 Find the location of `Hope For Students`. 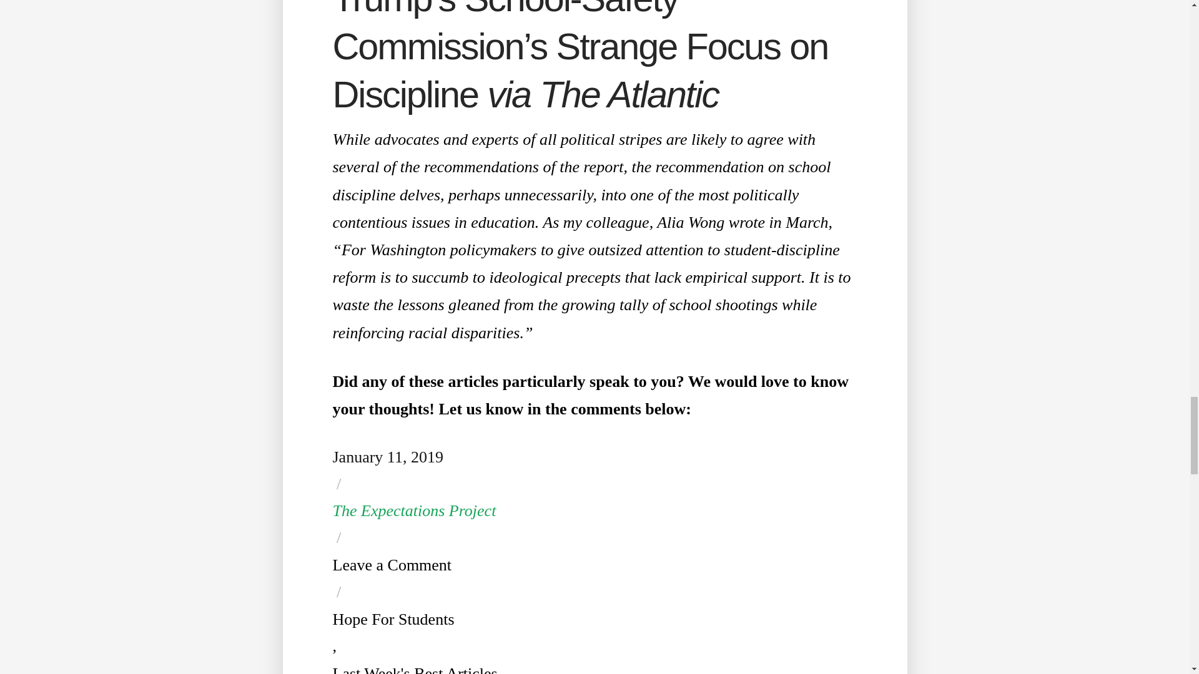

Hope For Students is located at coordinates (393, 620).